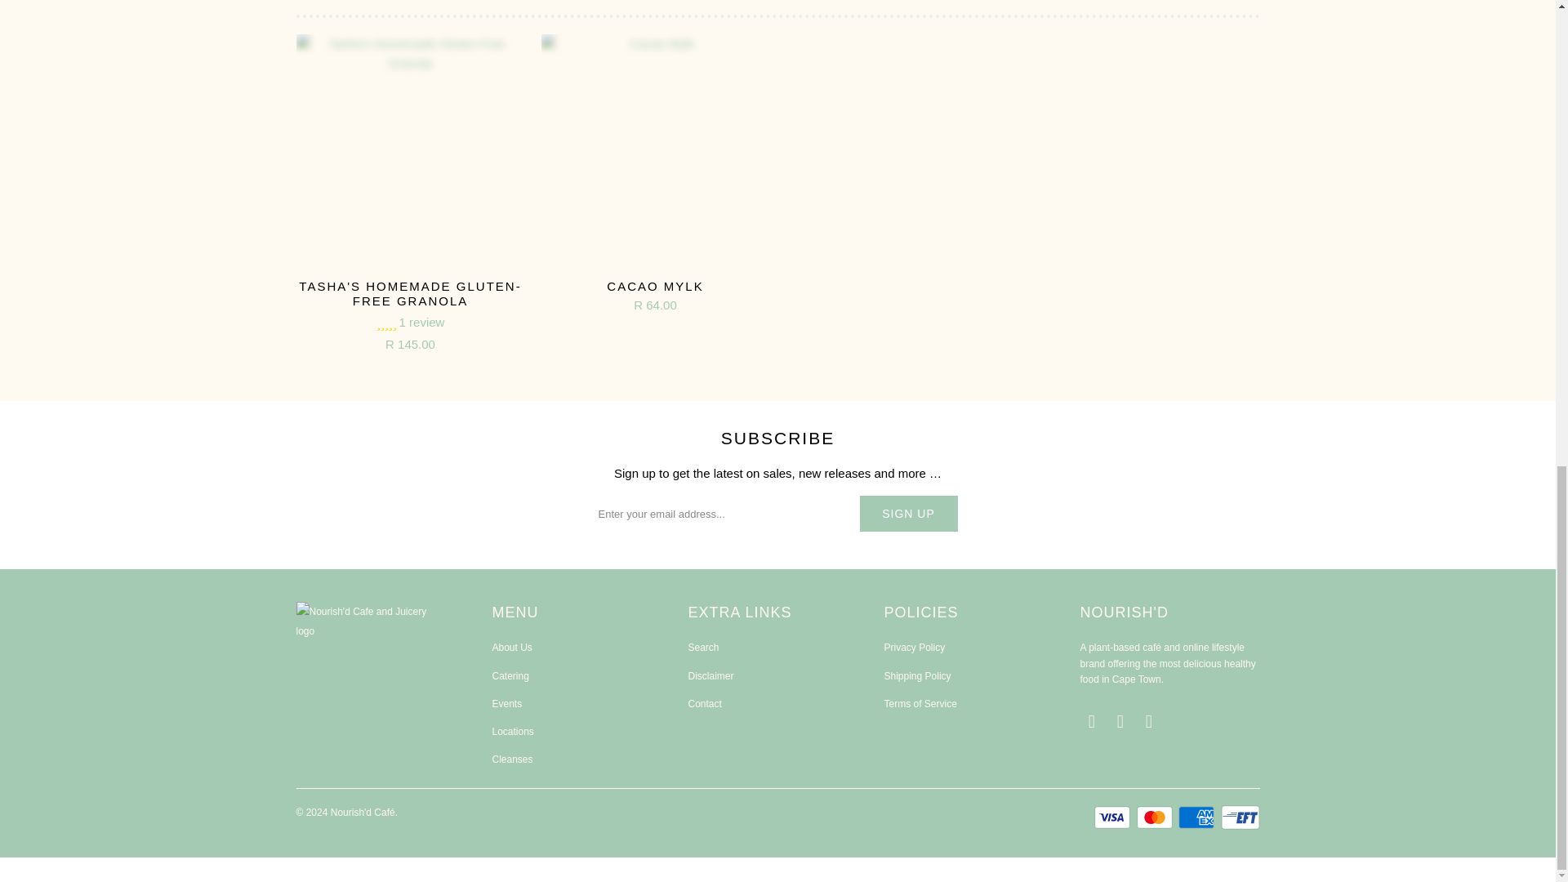 The height and width of the screenshot is (882, 1568). What do you see at coordinates (908, 513) in the screenshot?
I see `Sign Up` at bounding box center [908, 513].